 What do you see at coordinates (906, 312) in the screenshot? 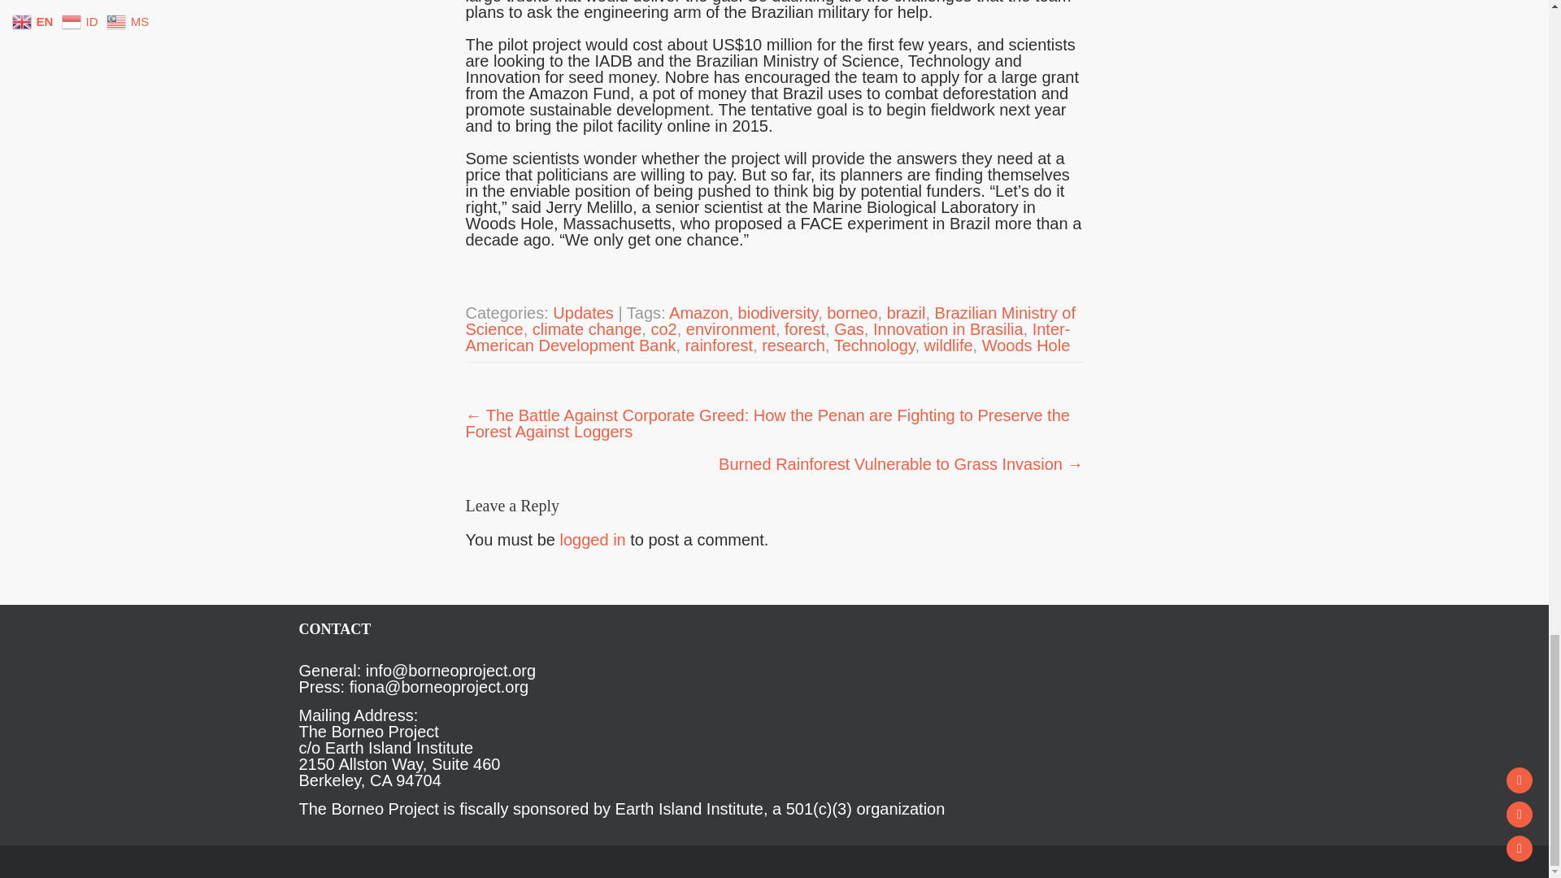
I see `brazil` at bounding box center [906, 312].